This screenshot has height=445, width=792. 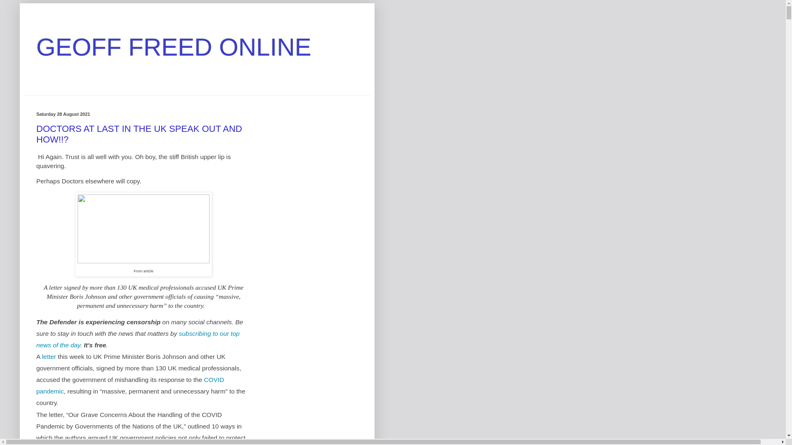 I want to click on GEOFF FREED ONLINE, so click(x=174, y=47).